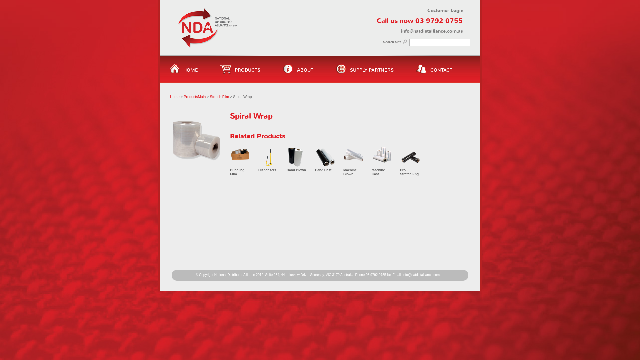  I want to click on SUPPLY PARTNERS, so click(367, 77).